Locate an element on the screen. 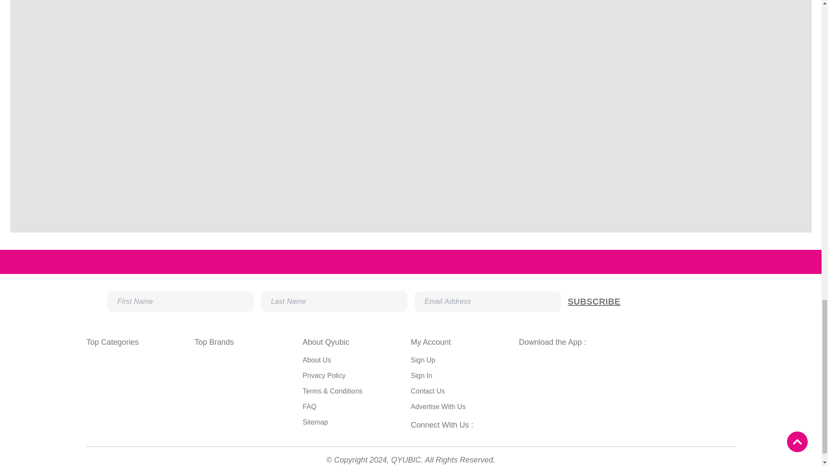  instagram icon is located at coordinates (432, 438).